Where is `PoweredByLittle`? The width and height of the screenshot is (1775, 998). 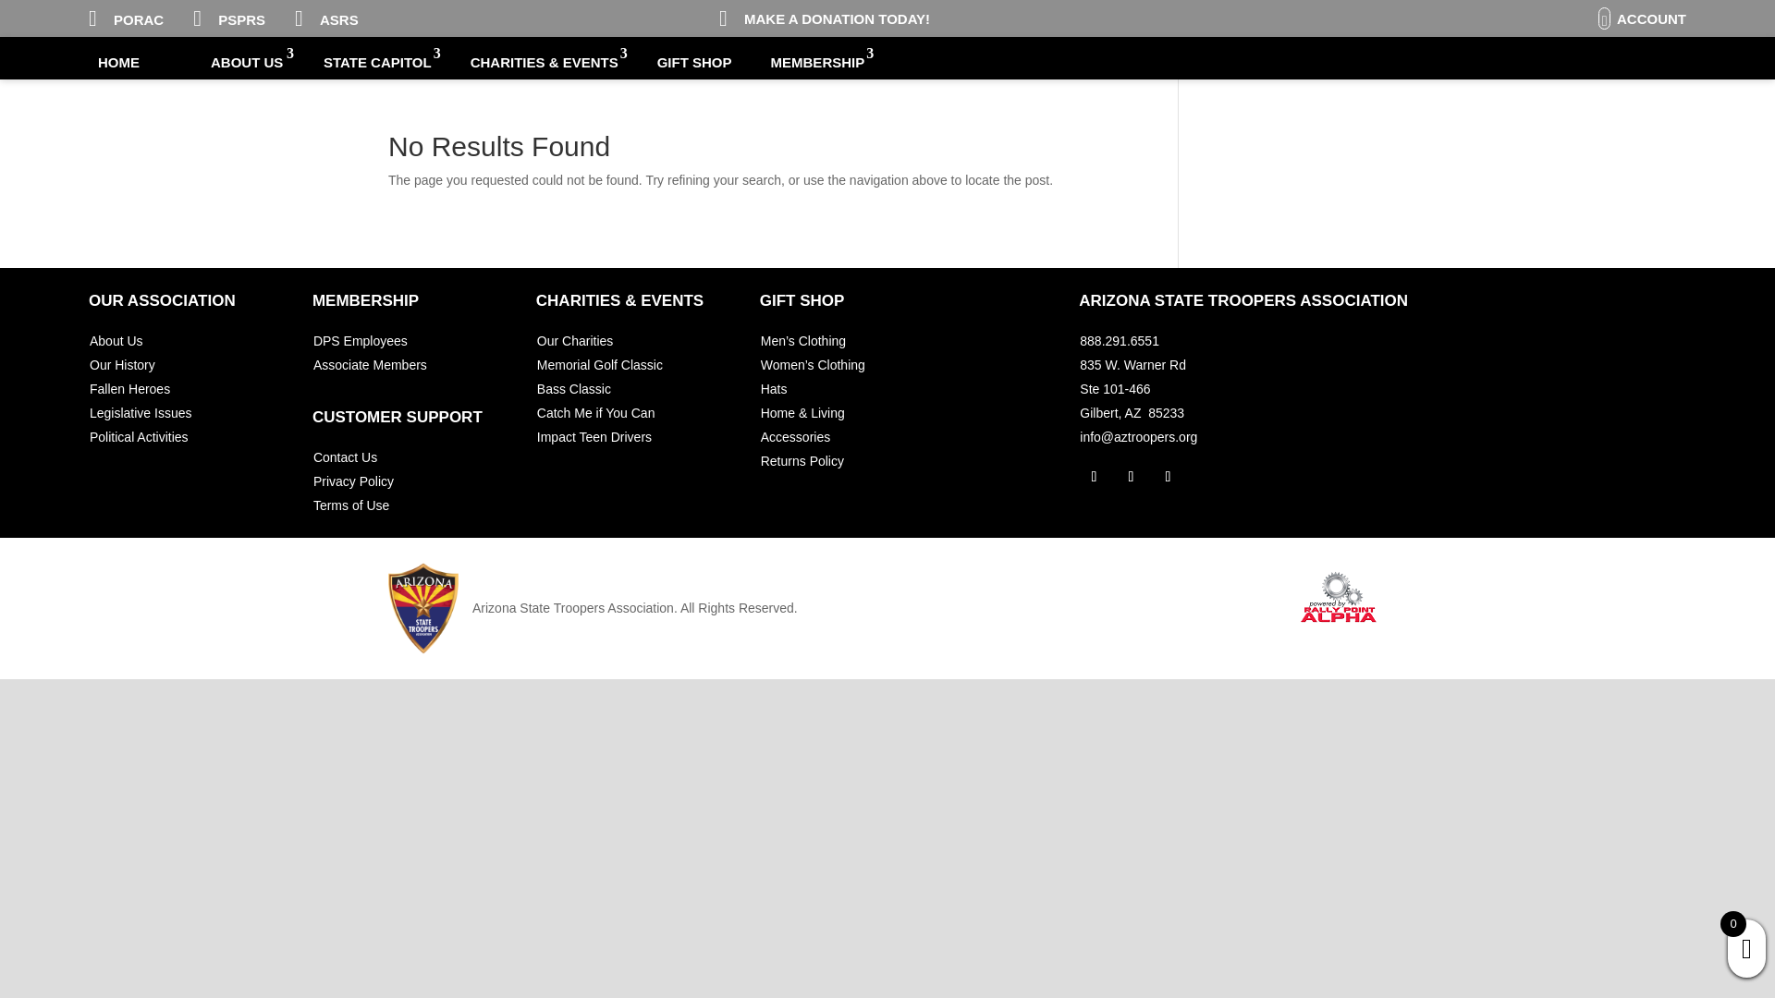
PoweredByLittle is located at coordinates (1340, 597).